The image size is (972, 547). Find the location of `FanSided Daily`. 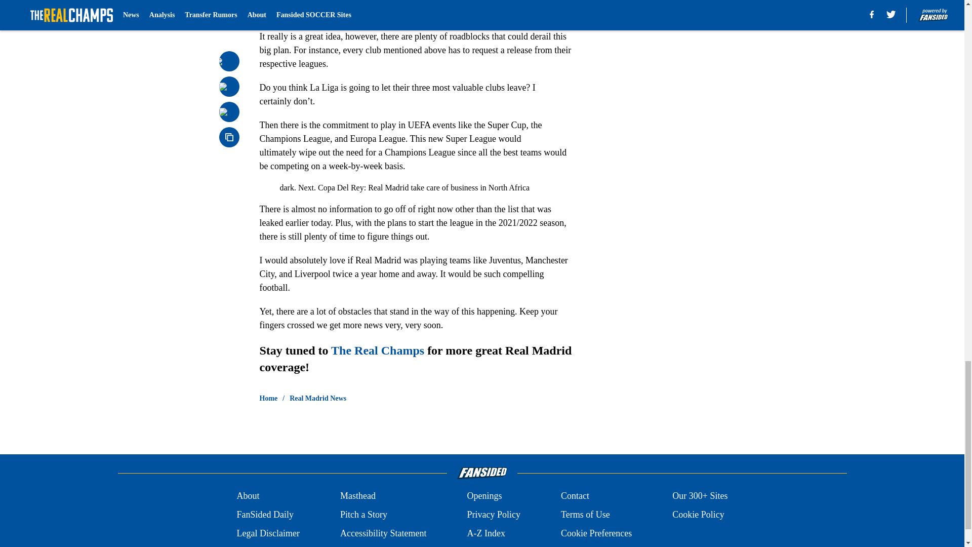

FanSided Daily is located at coordinates (264, 515).